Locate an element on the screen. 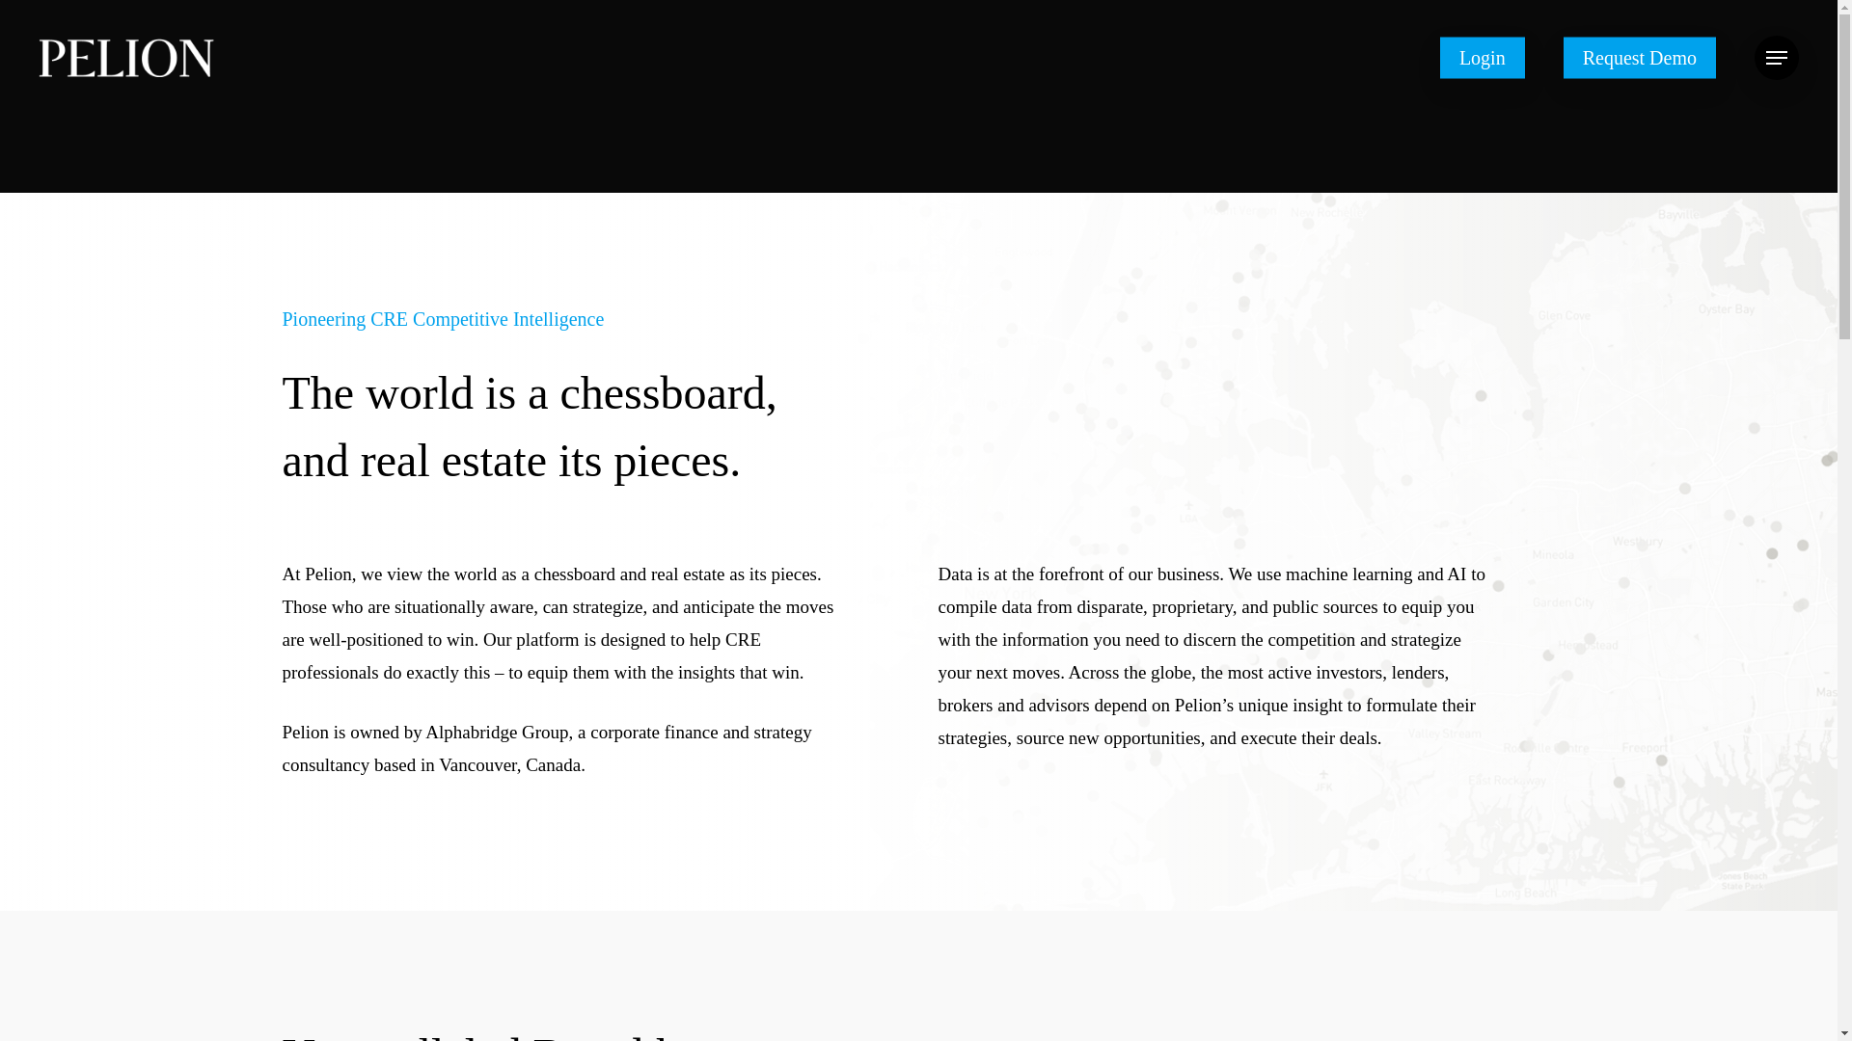 The image size is (1852, 1041). Login is located at coordinates (1482, 58).